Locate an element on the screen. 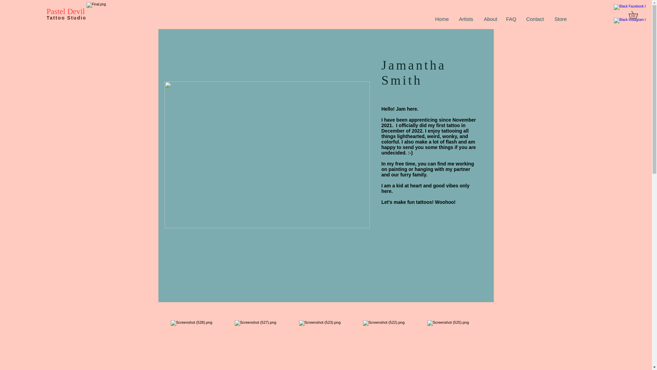 The width and height of the screenshot is (657, 370). Store is located at coordinates (561, 19).